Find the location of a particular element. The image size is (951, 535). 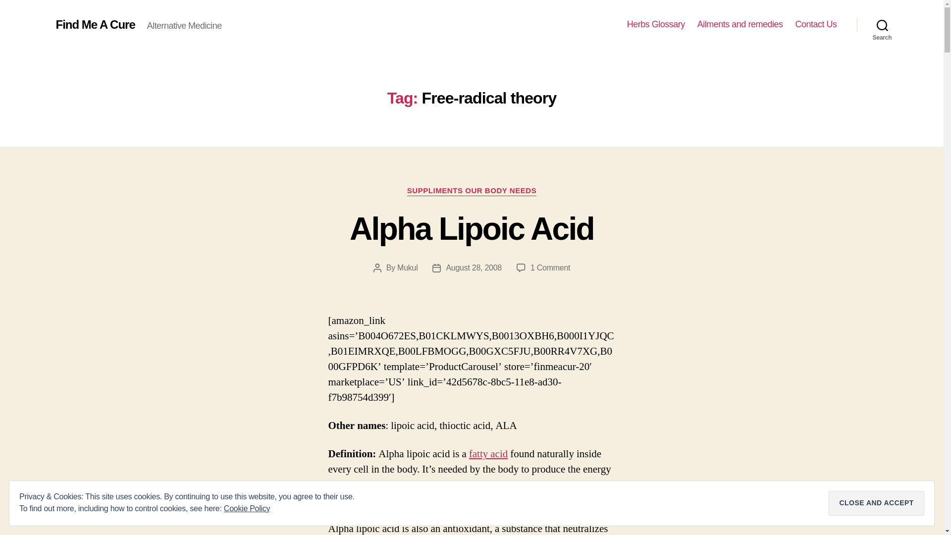

SUPPLIMENTS OUR BODY NEEDS is located at coordinates (472, 191).